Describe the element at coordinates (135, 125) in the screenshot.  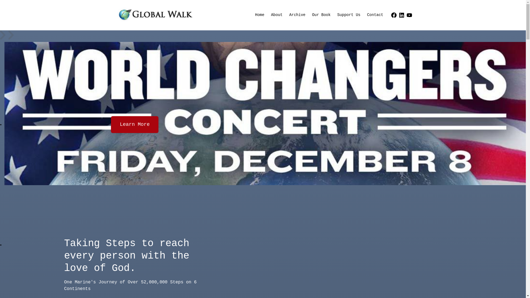
I see `Learn More` at that location.